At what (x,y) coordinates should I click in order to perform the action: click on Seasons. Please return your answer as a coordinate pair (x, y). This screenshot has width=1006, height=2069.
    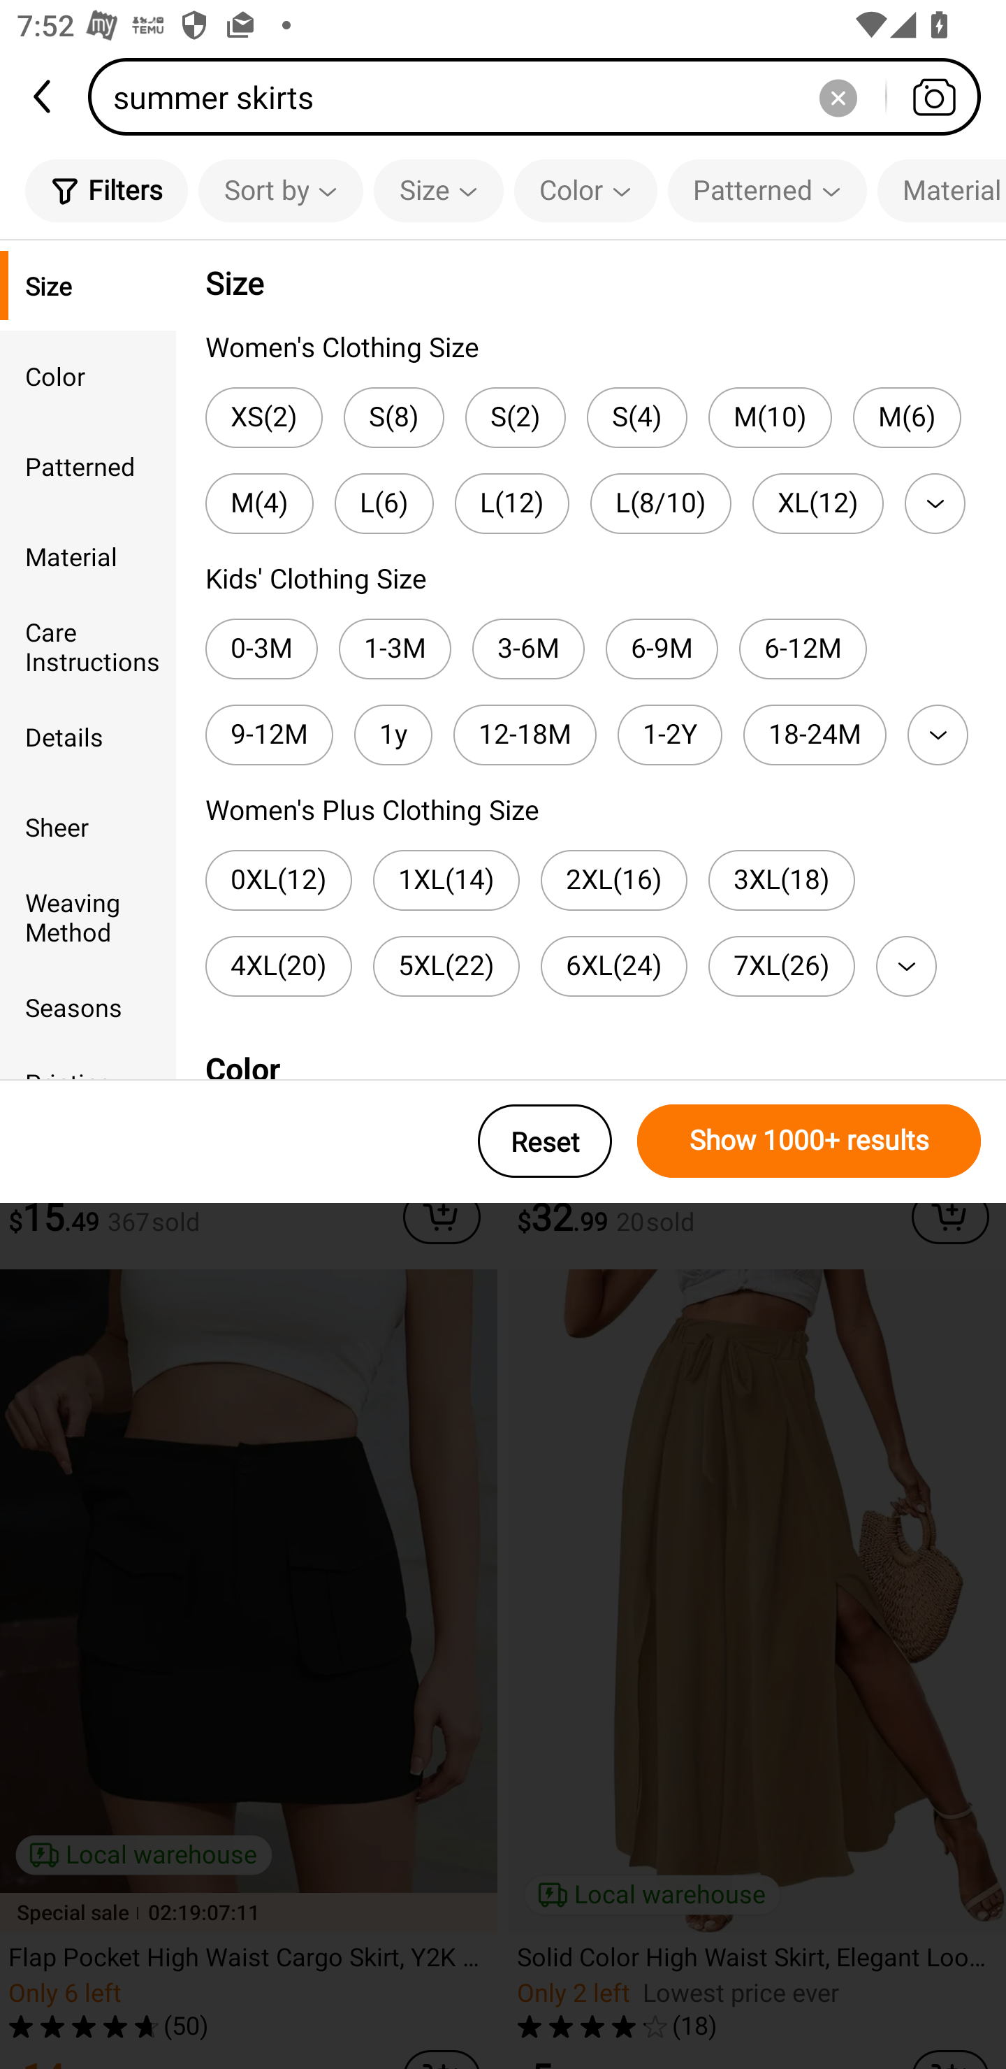
    Looking at the image, I should click on (88, 1007).